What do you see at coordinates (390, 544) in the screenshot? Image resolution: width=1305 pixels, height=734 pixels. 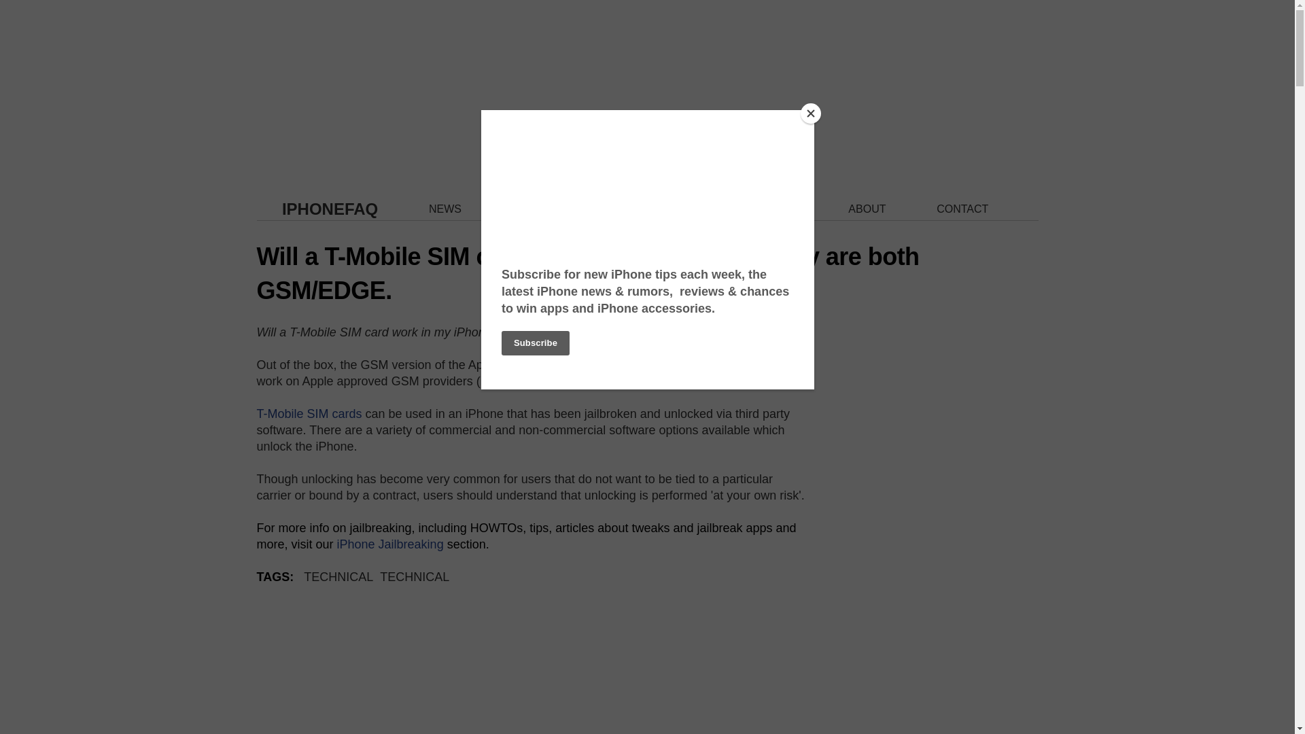 I see `iPhone Jailbreaking` at bounding box center [390, 544].